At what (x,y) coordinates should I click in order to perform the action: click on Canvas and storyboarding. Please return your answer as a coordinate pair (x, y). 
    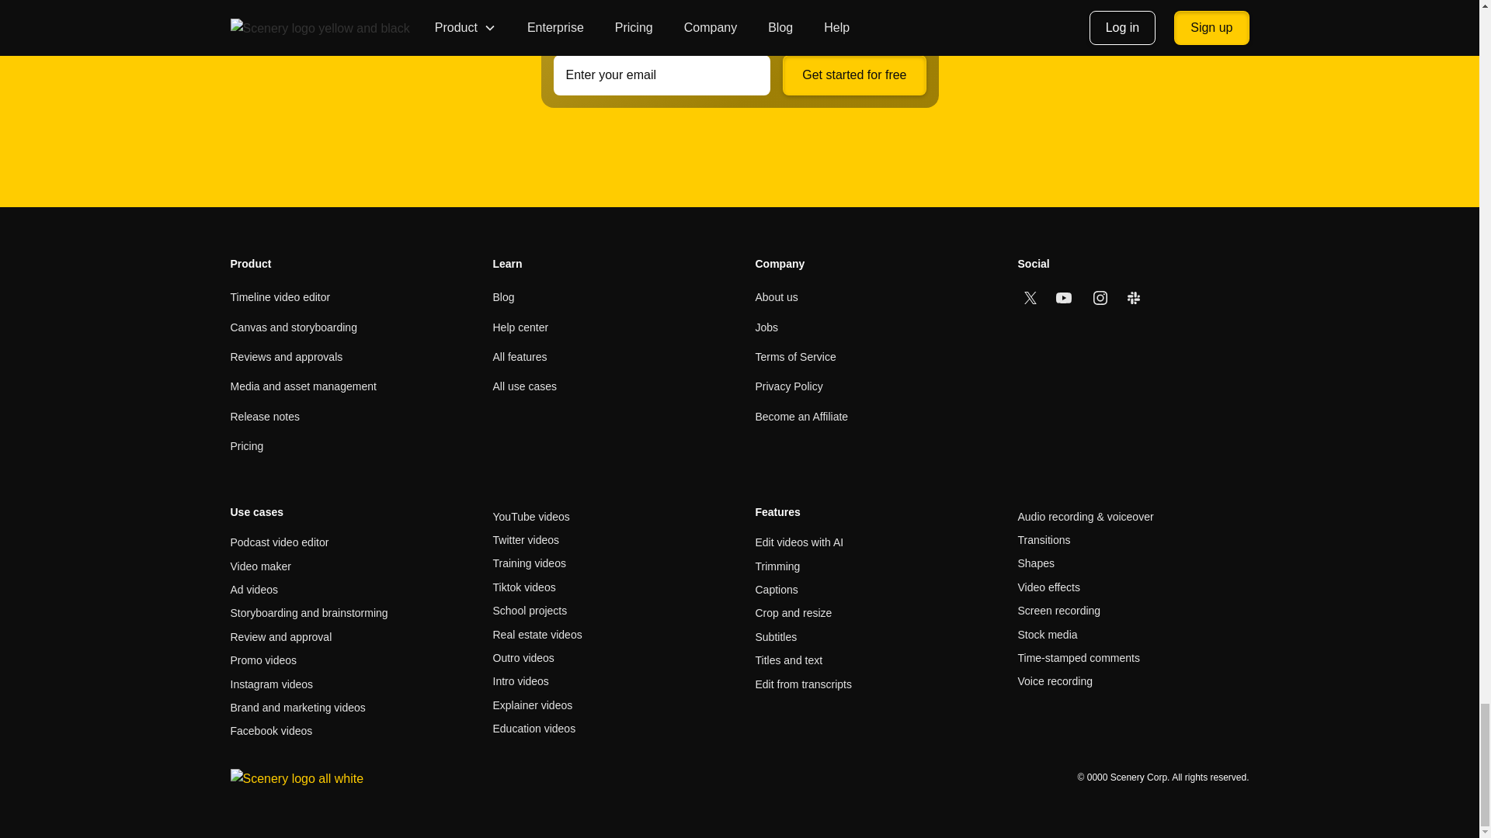
    Looking at the image, I should click on (292, 327).